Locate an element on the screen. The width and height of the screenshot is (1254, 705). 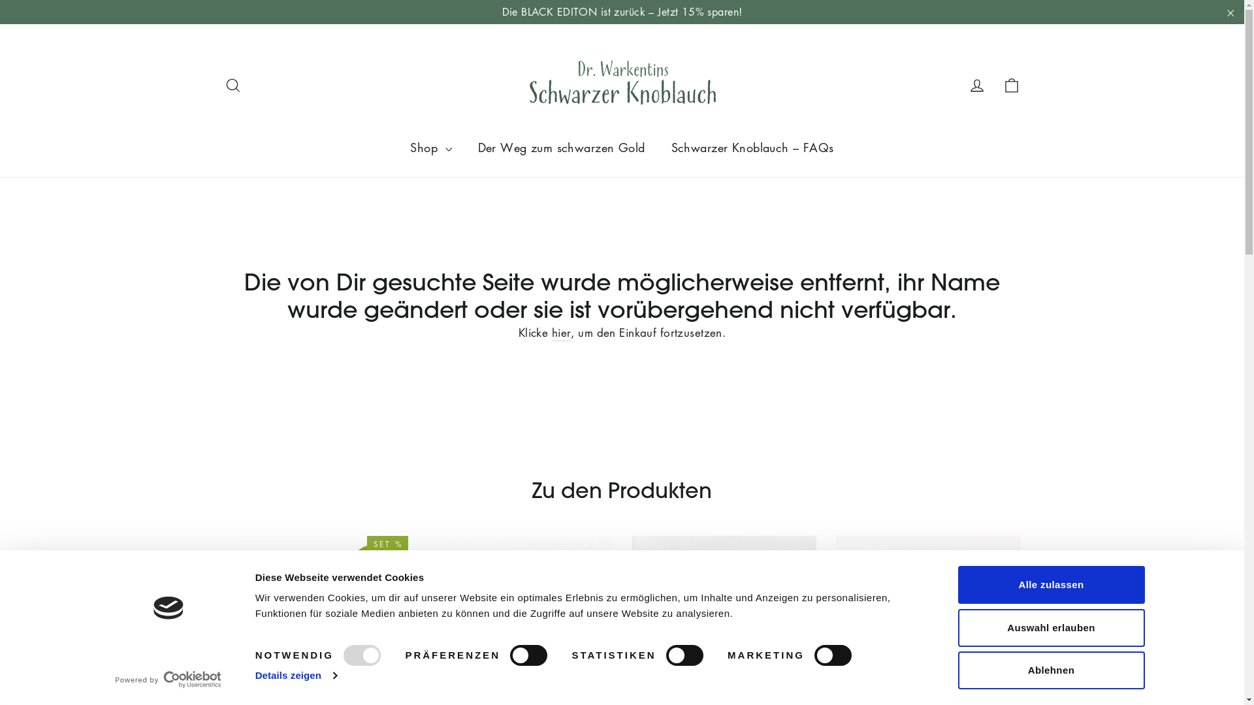
Direkt zum Inhalt is located at coordinates (0, 0).